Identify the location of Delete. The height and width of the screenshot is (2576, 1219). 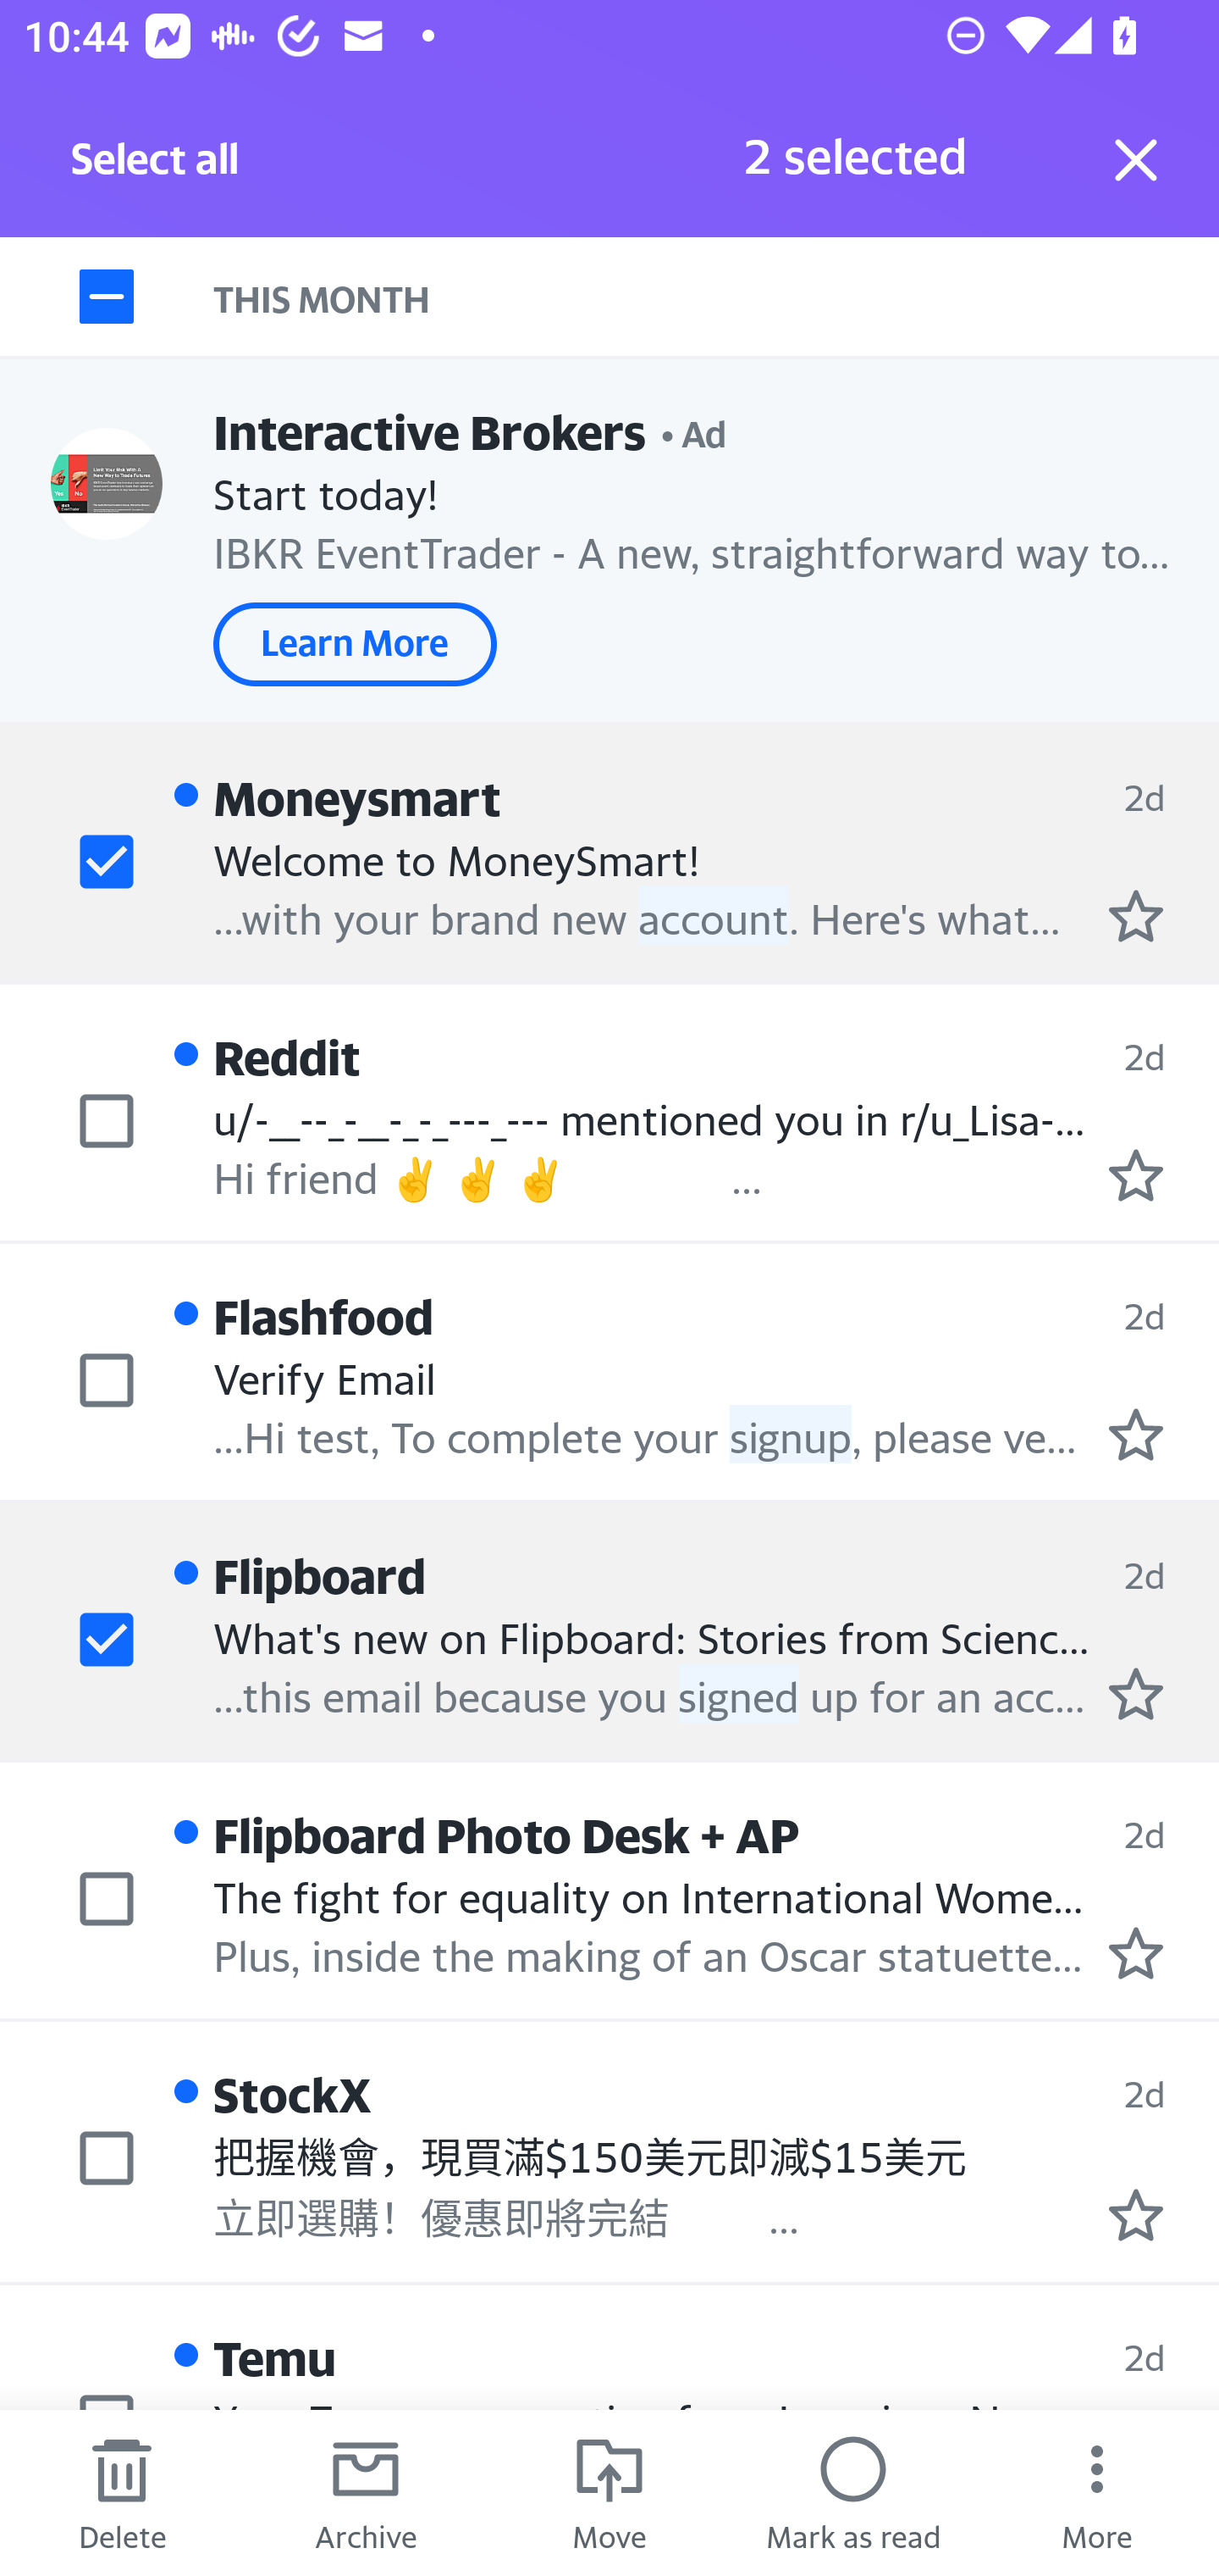
(122, 2493).